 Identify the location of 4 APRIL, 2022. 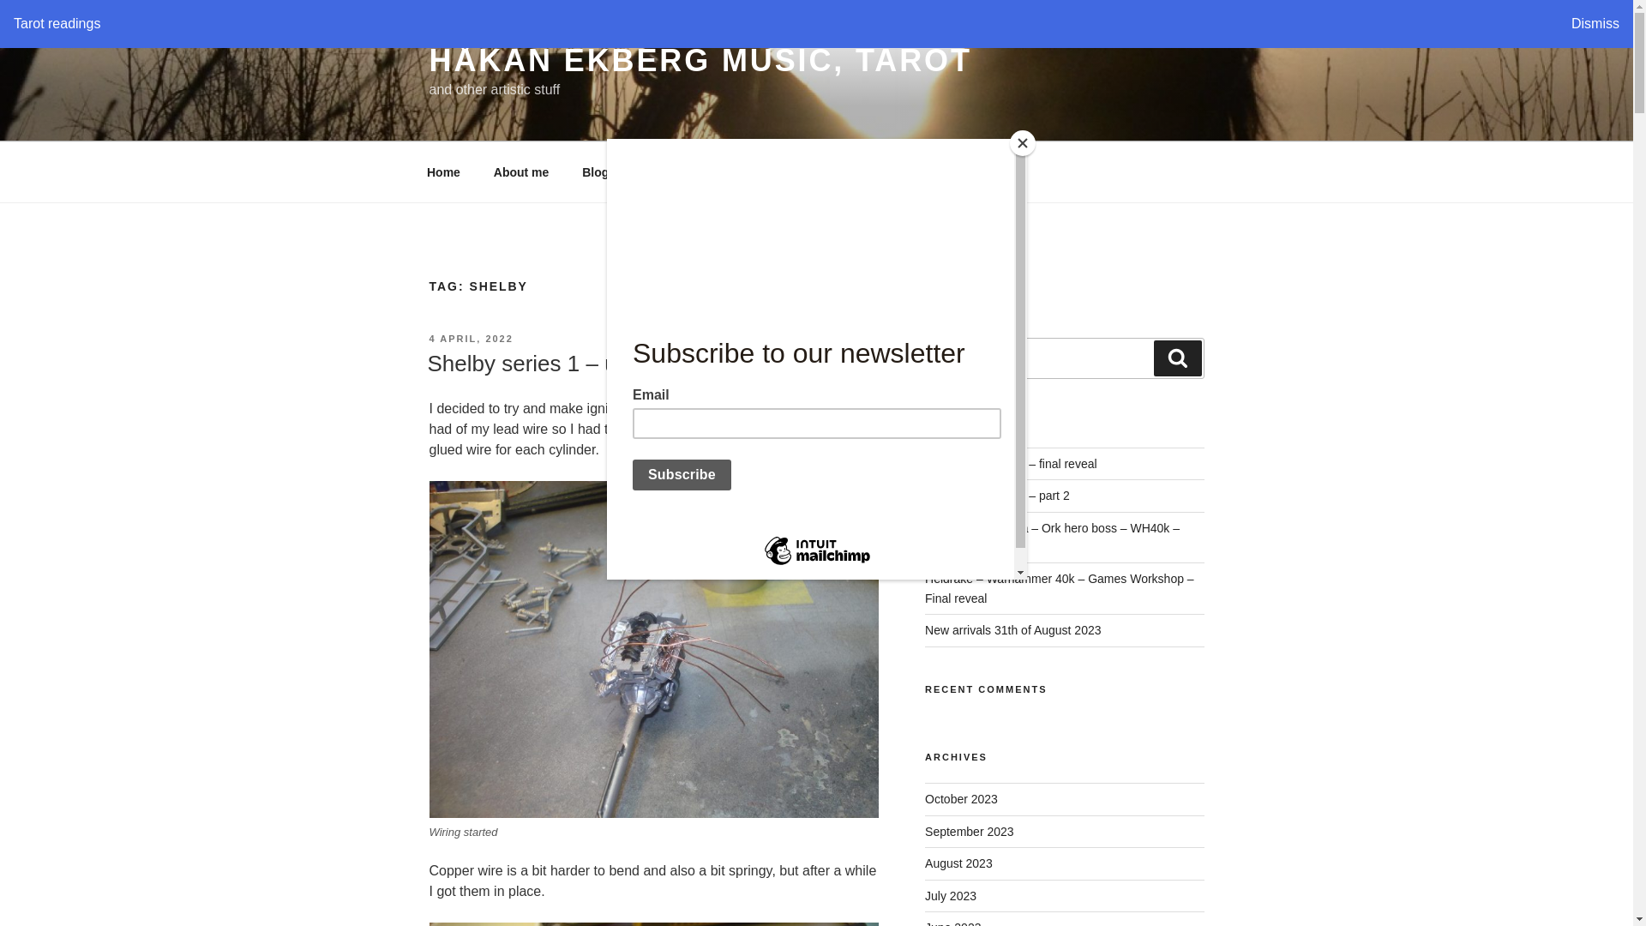
(470, 338).